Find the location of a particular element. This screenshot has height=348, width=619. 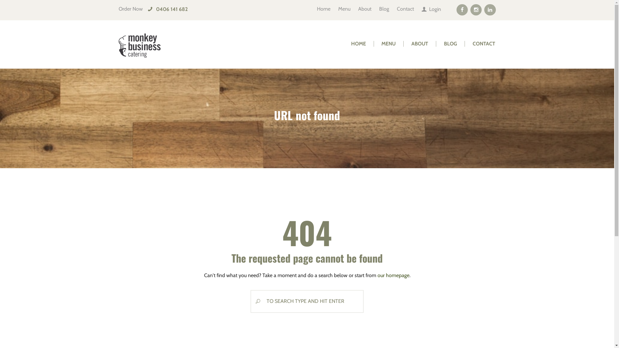

Home is located at coordinates (324, 6).